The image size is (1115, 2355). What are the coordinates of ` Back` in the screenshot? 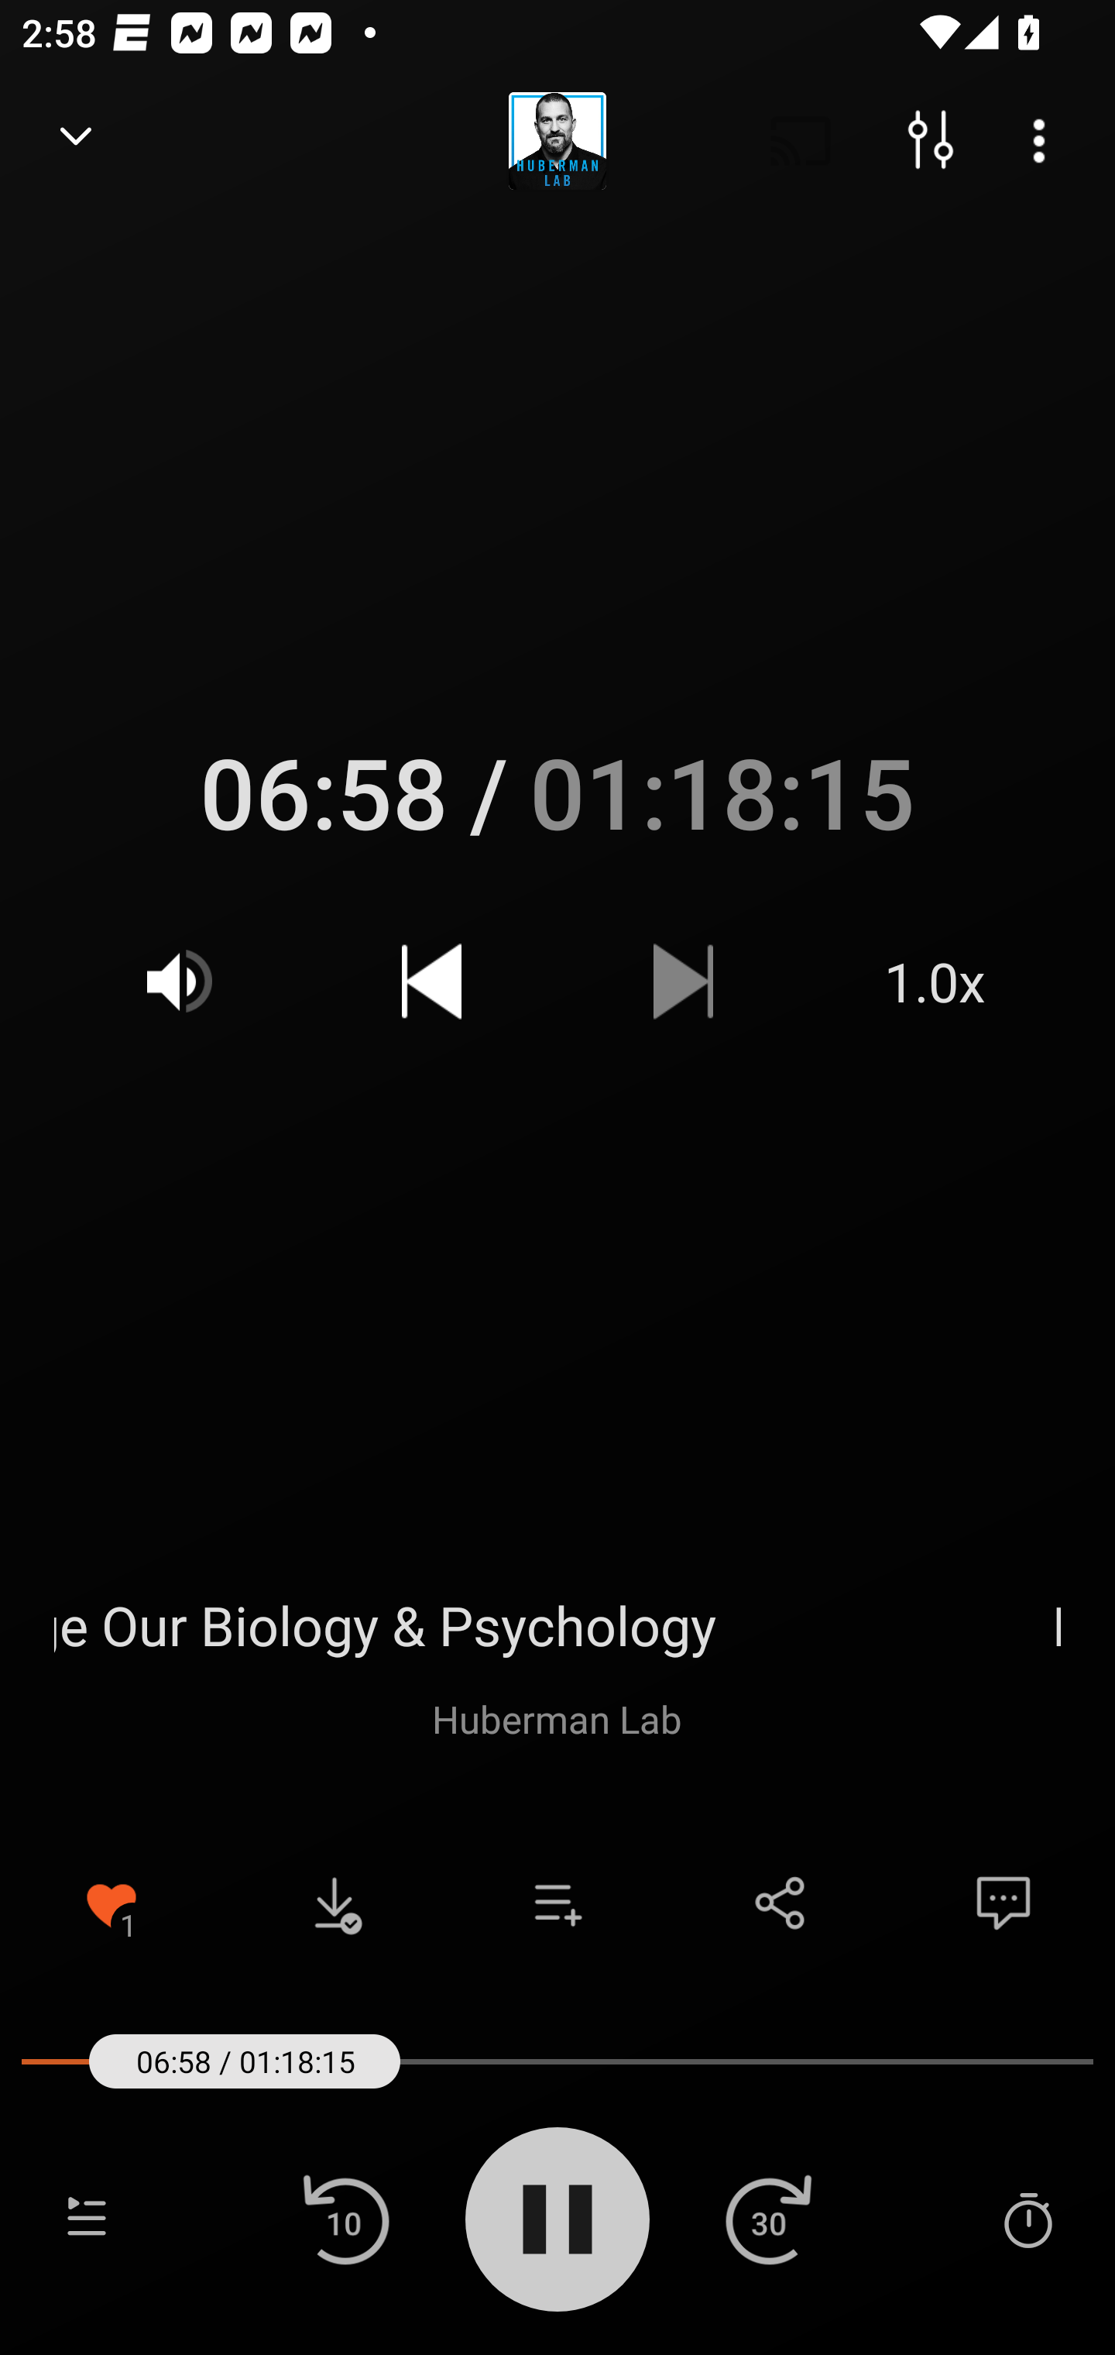 It's located at (76, 141).